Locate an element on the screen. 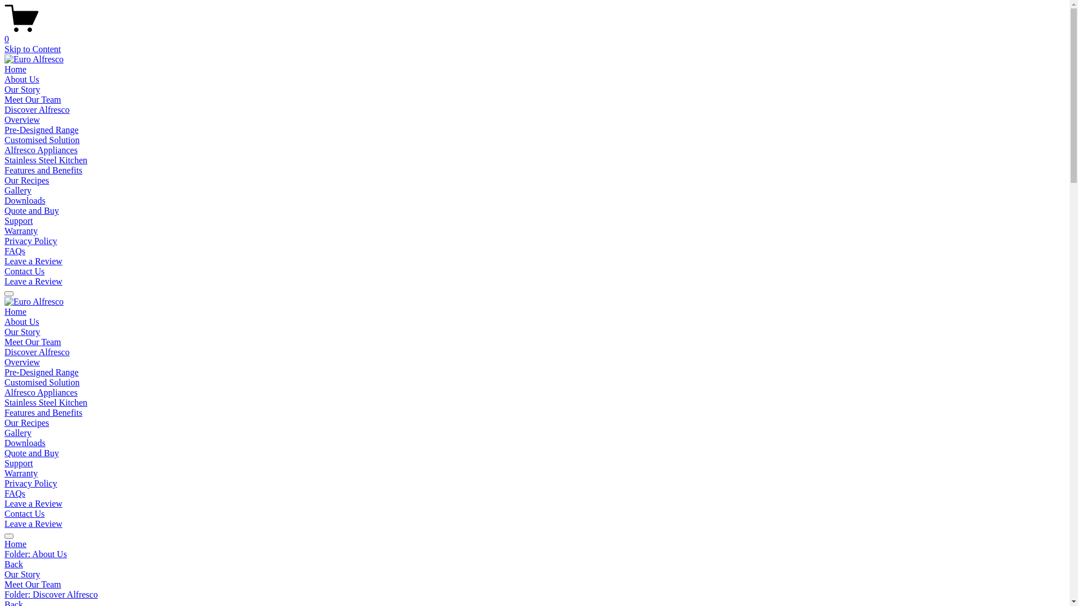 Image resolution: width=1078 pixels, height=606 pixels. Quote and Buy is located at coordinates (31, 211).